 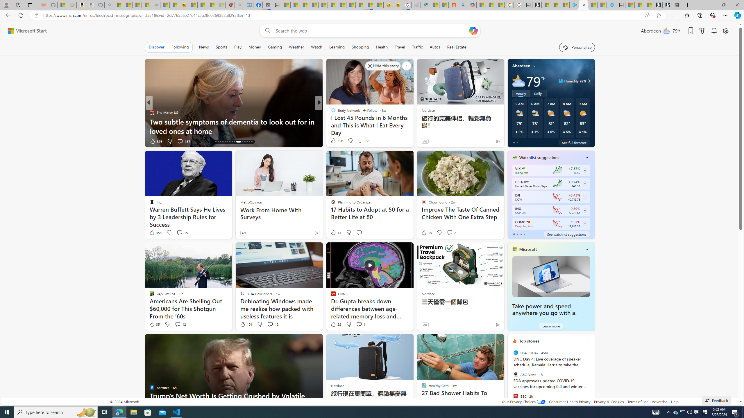 What do you see at coordinates (713, 15) in the screenshot?
I see `Browser essentials` at bounding box center [713, 15].